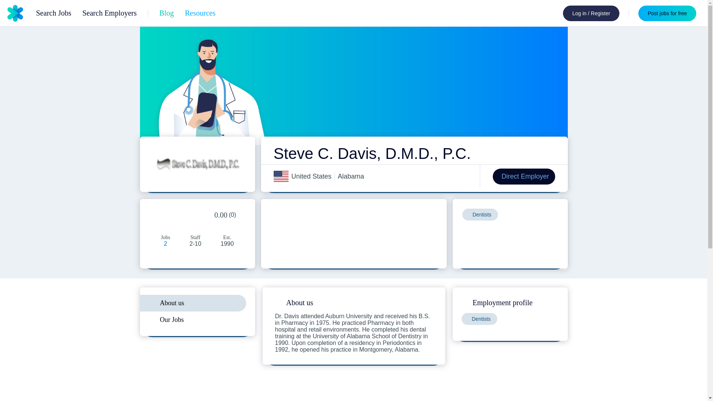  Describe the element at coordinates (197, 303) in the screenshot. I see `About us` at that location.